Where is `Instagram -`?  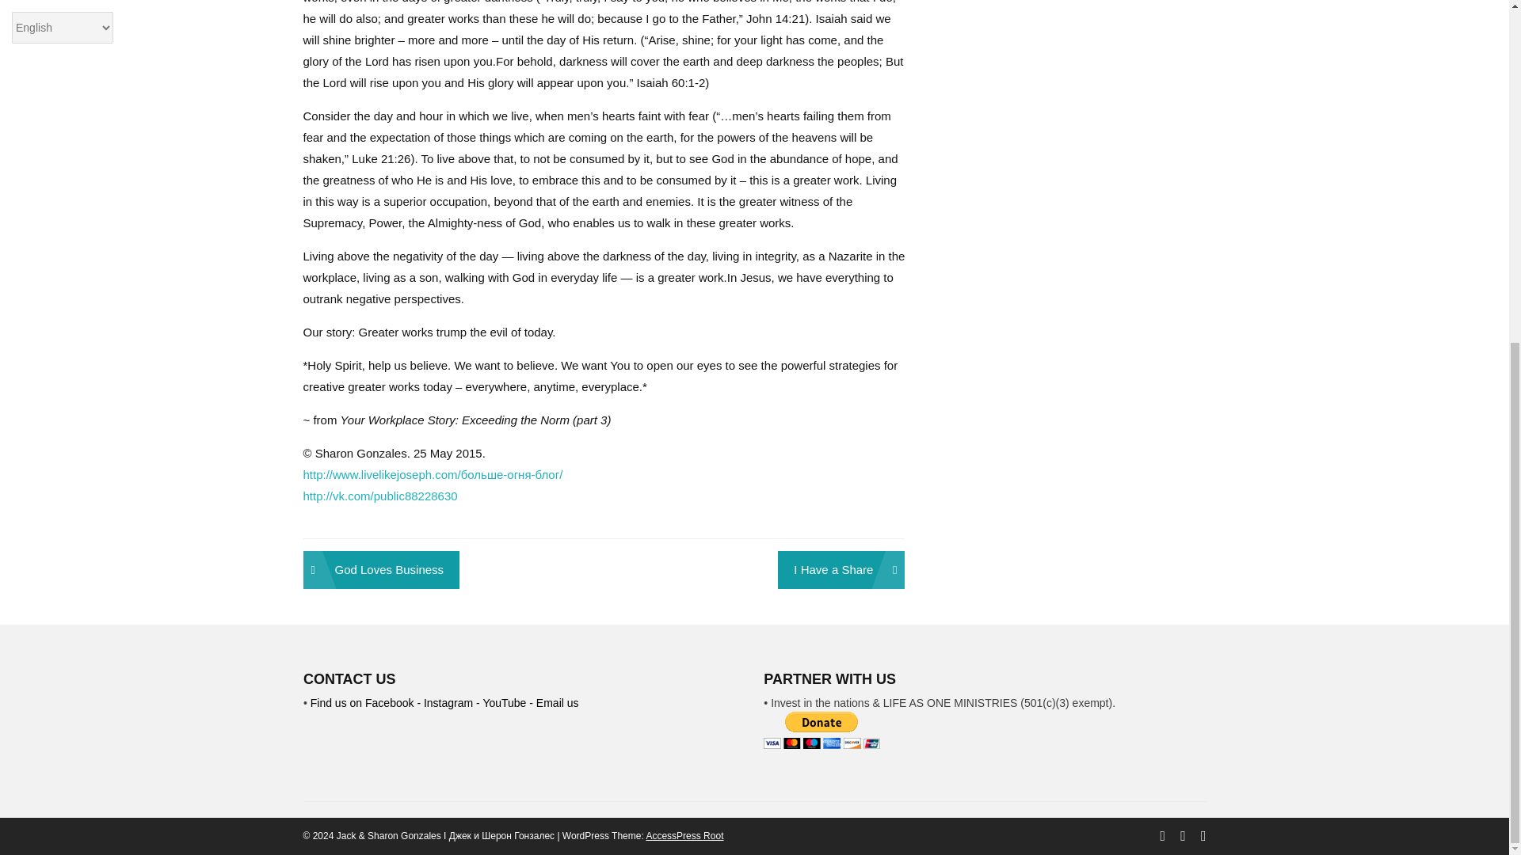
Instagram - is located at coordinates (453, 703).